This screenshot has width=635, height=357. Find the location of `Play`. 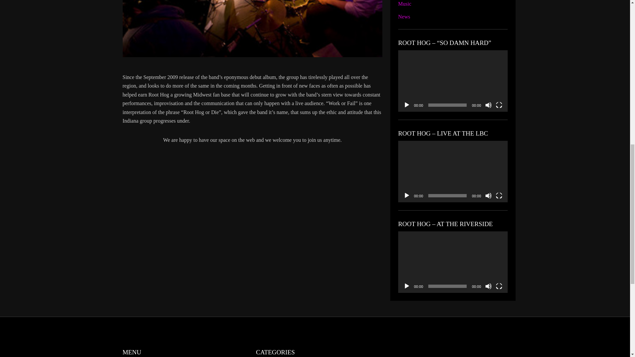

Play is located at coordinates (407, 286).